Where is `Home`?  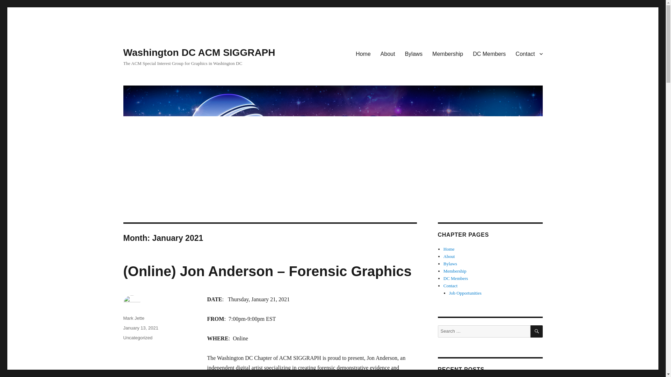
Home is located at coordinates (363, 53).